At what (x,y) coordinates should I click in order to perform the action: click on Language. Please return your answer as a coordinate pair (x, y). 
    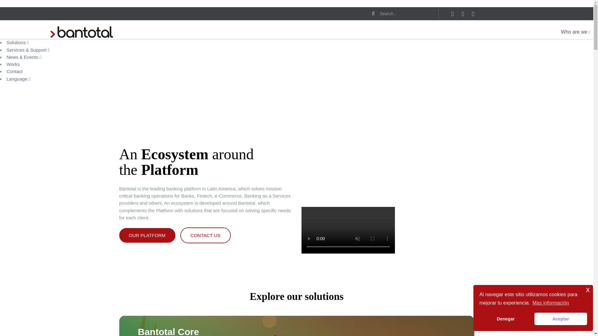
    Looking at the image, I should click on (18, 78).